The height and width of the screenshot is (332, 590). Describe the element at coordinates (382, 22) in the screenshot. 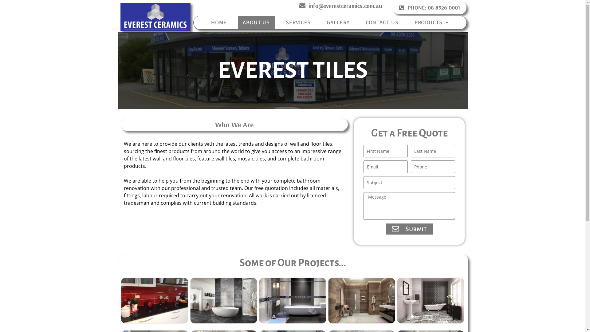

I see `CONTACT US` at that location.